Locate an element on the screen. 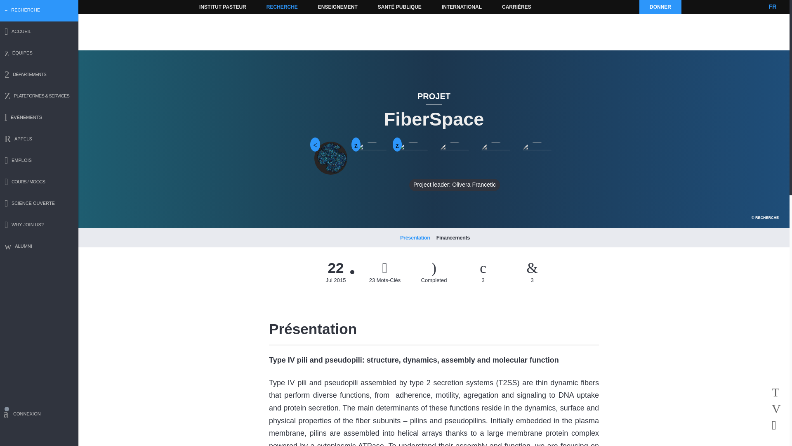 Image resolution: width=792 pixels, height=446 pixels. SCIENCE OUVERTE is located at coordinates (39, 204).